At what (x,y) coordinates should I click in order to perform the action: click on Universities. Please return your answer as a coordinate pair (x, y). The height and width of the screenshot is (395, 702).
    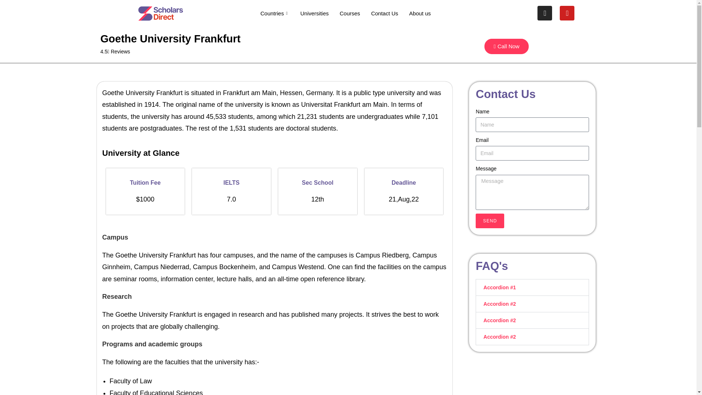
    Looking at the image, I should click on (314, 13).